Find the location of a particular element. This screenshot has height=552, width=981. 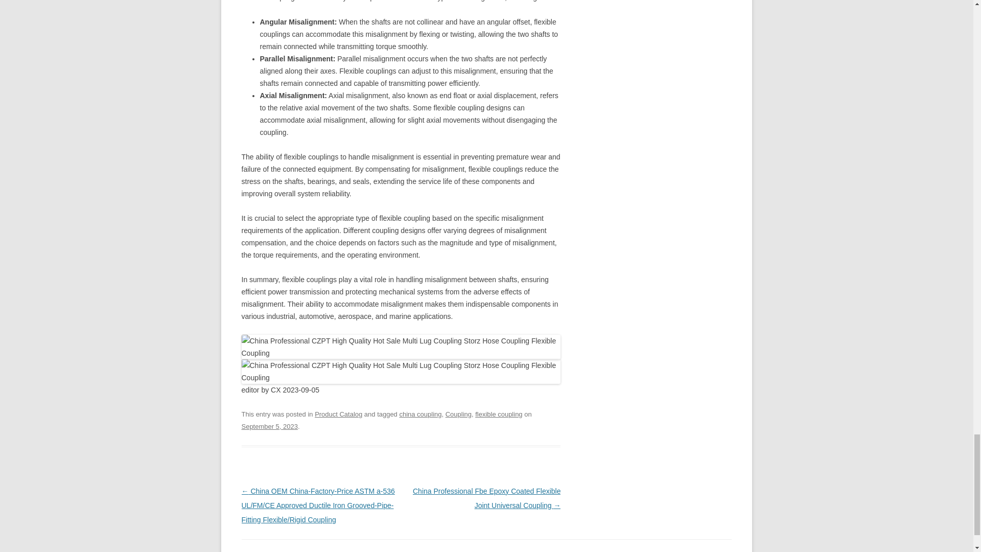

flexible coupling is located at coordinates (498, 414).